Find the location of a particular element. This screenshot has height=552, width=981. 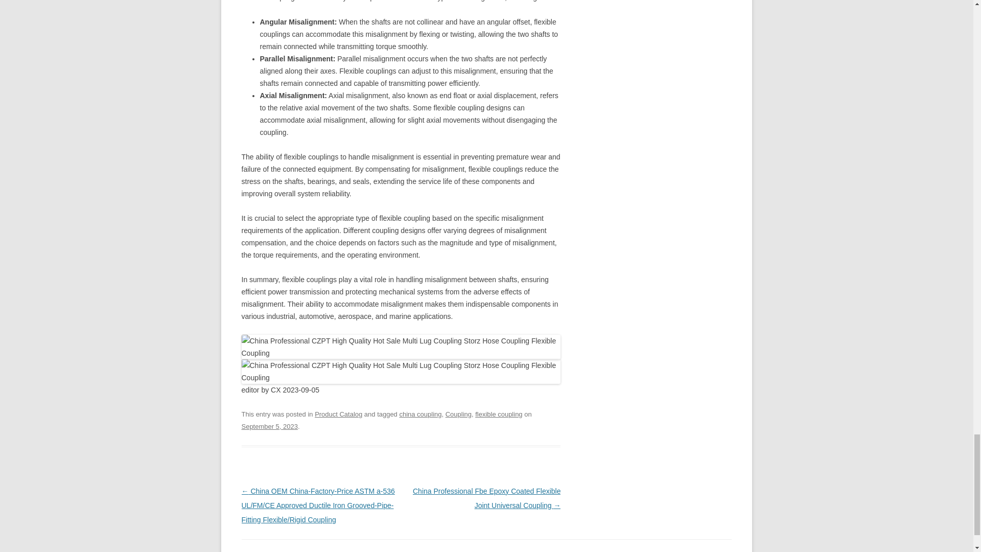

flexible coupling is located at coordinates (498, 414).